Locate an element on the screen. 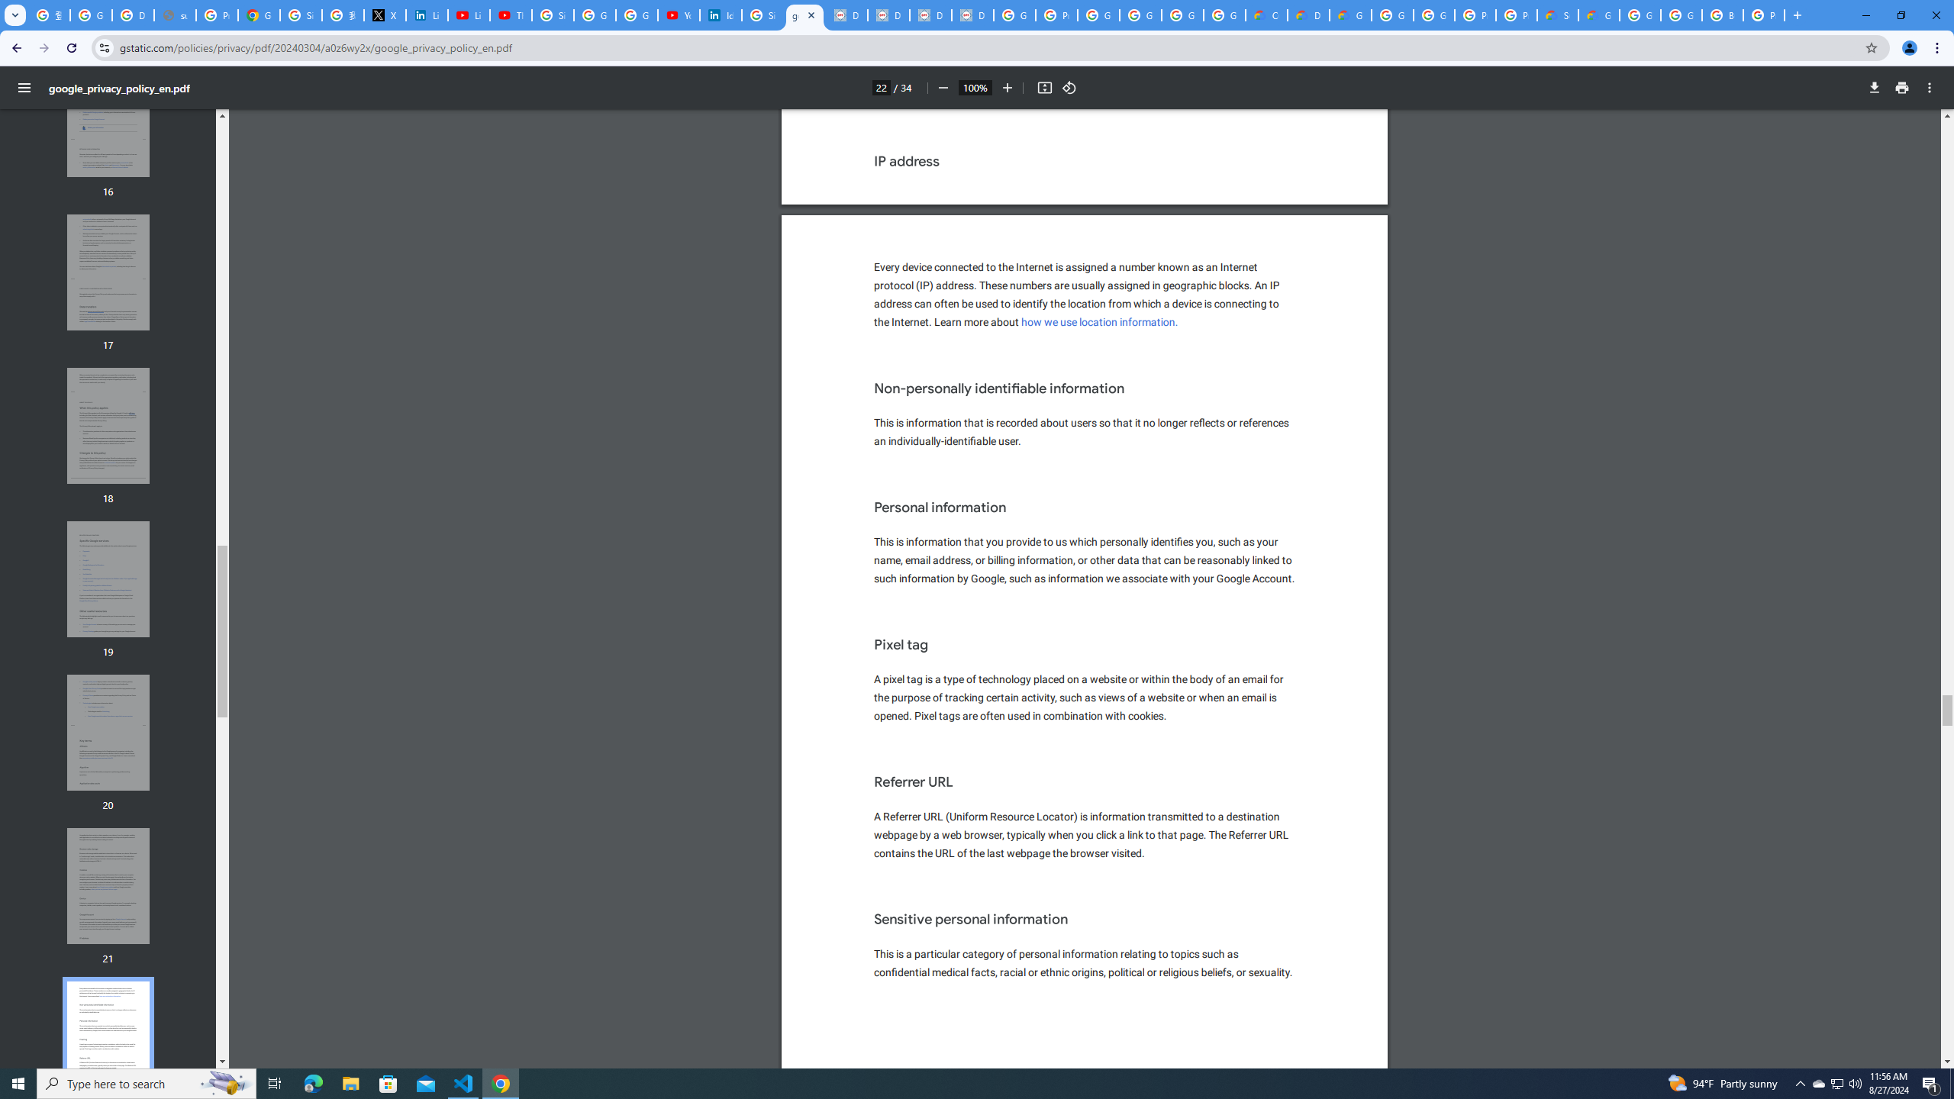  Thumbnail for page 17 is located at coordinates (108, 272).